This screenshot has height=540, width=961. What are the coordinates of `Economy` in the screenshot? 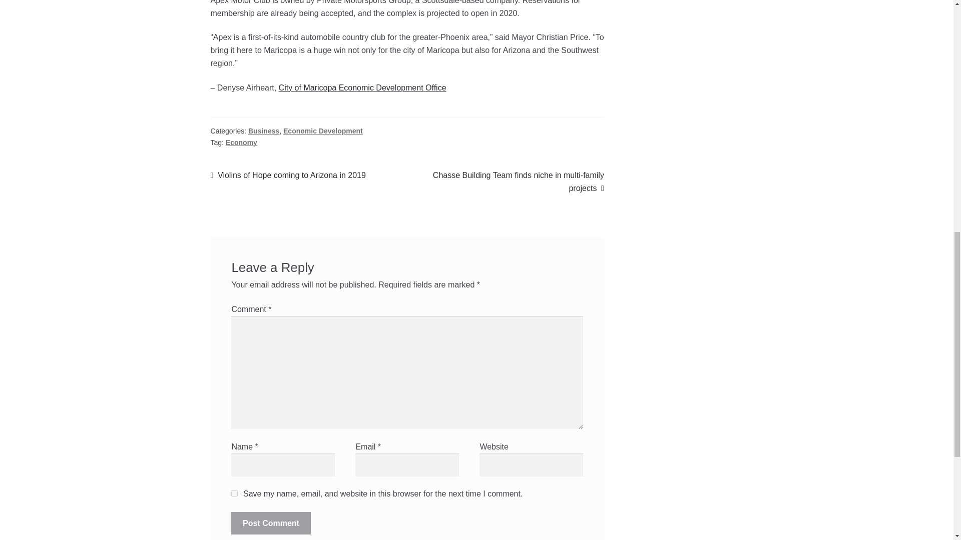 It's located at (241, 142).